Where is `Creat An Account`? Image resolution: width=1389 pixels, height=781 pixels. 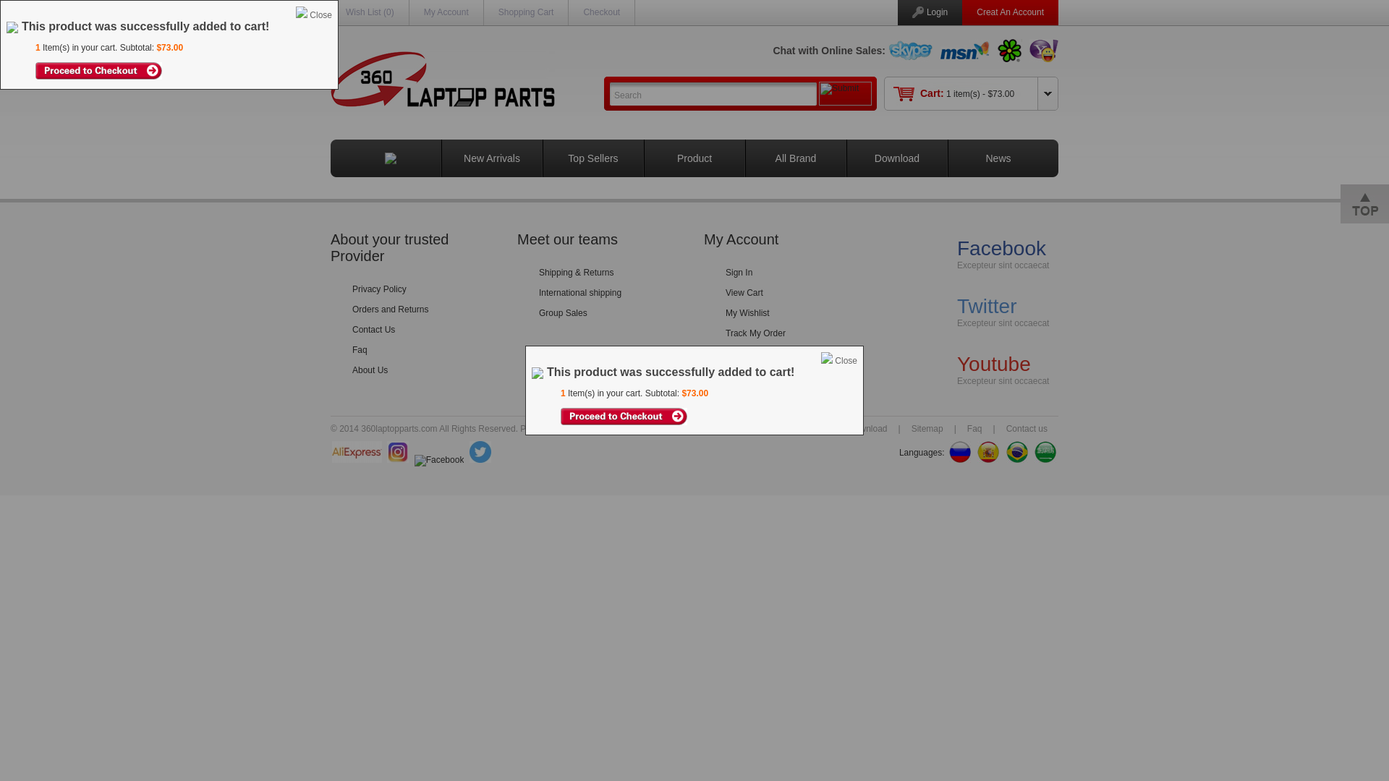 Creat An Account is located at coordinates (1010, 12).